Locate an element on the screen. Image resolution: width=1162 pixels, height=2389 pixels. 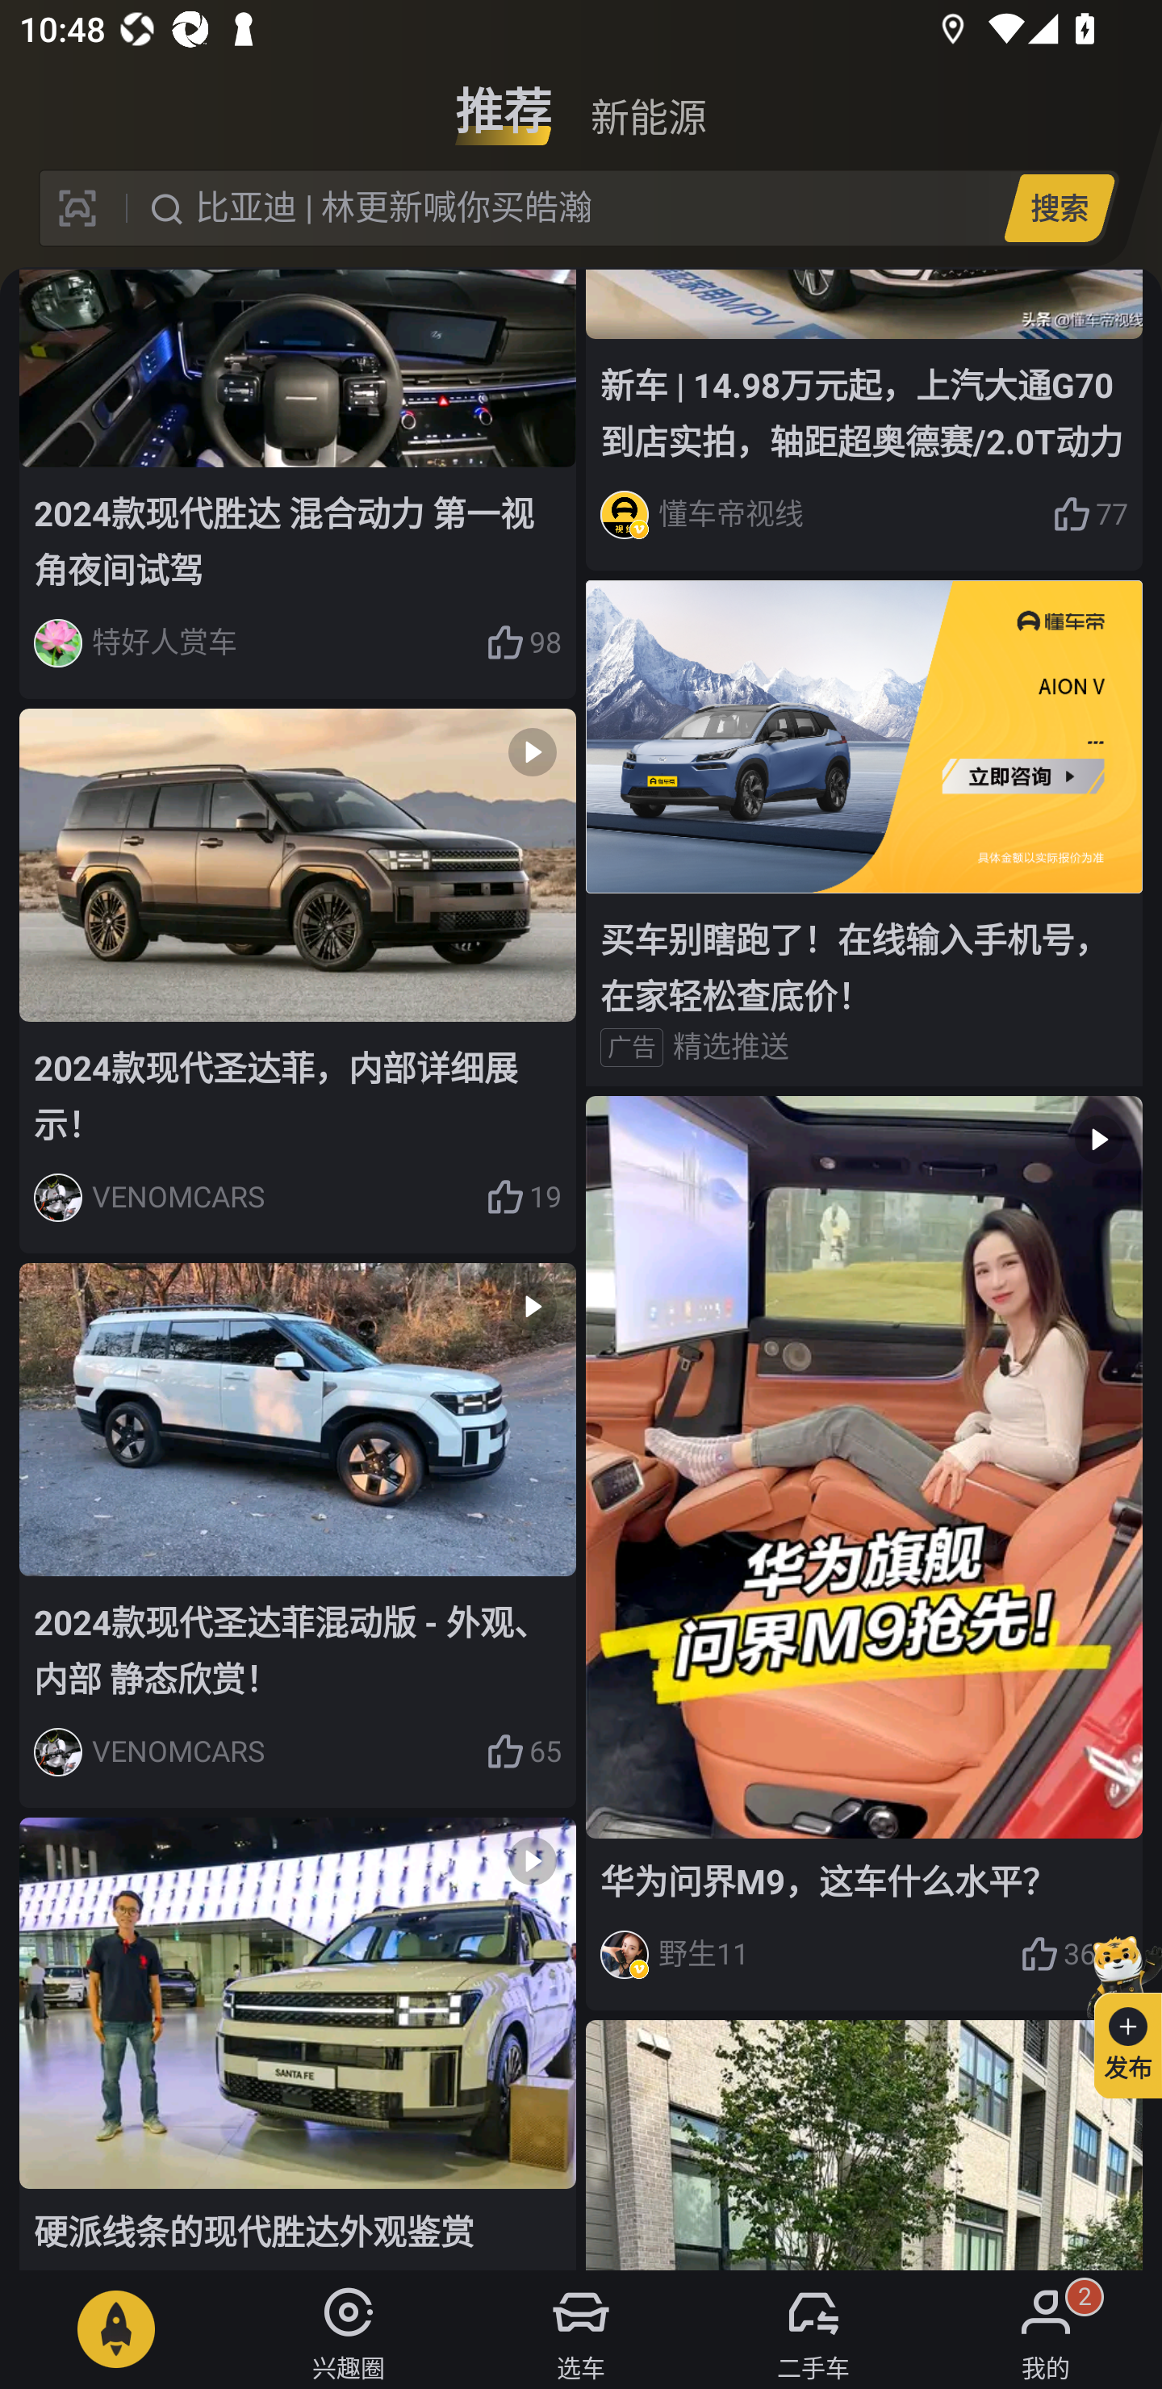
 我的 is located at coordinates (1046, 2329).